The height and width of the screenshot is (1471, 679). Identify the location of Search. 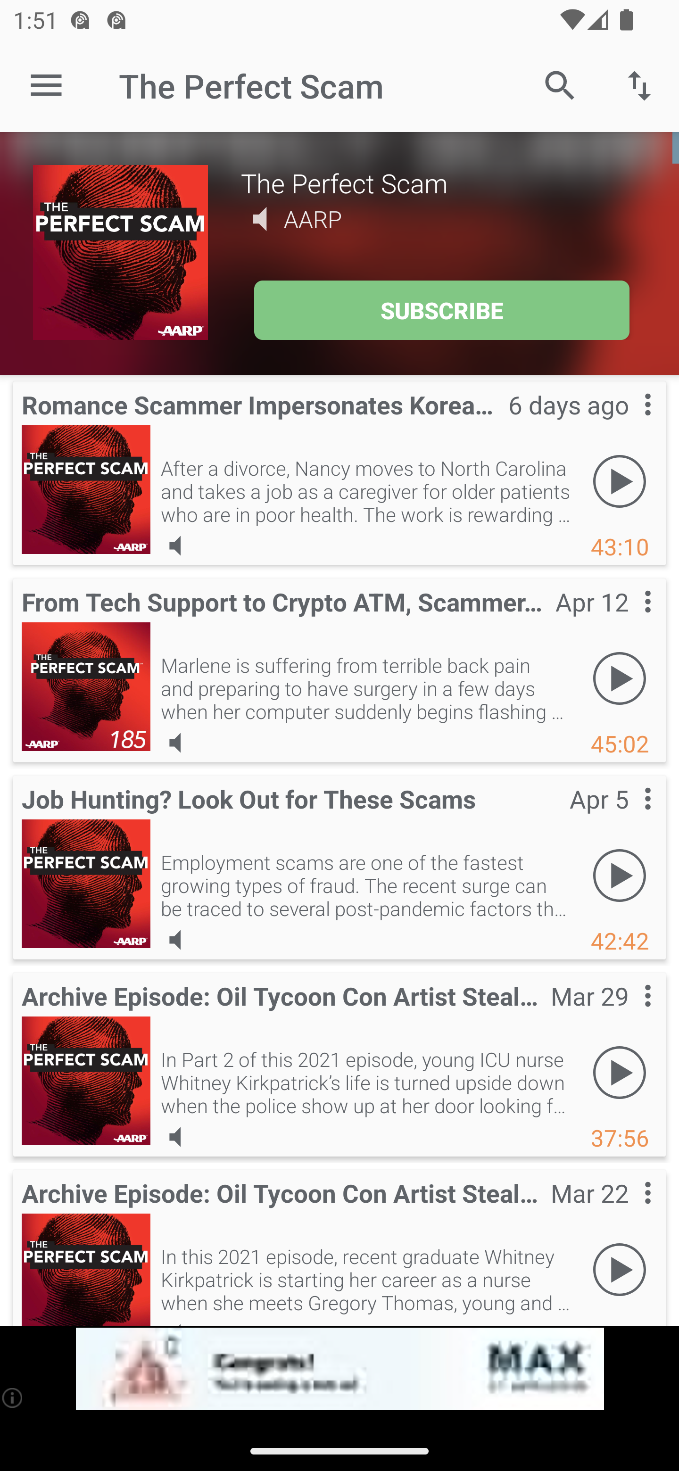
(560, 85).